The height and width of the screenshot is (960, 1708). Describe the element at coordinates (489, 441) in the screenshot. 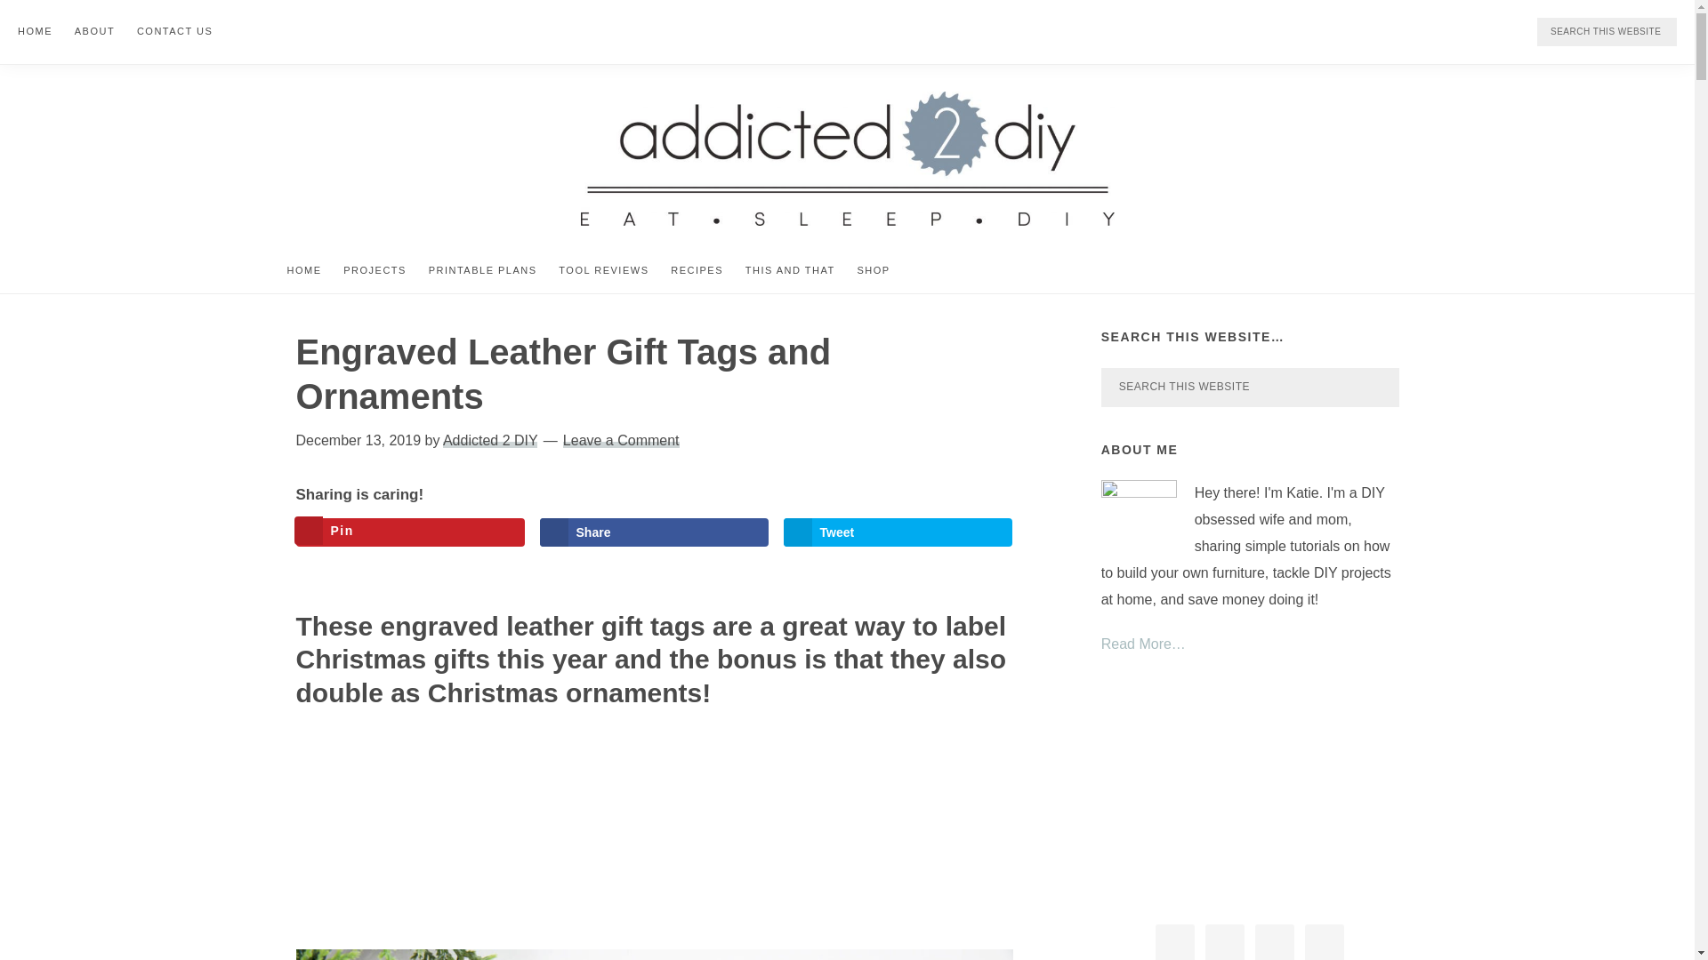

I see `Addicted 2 DIY` at that location.